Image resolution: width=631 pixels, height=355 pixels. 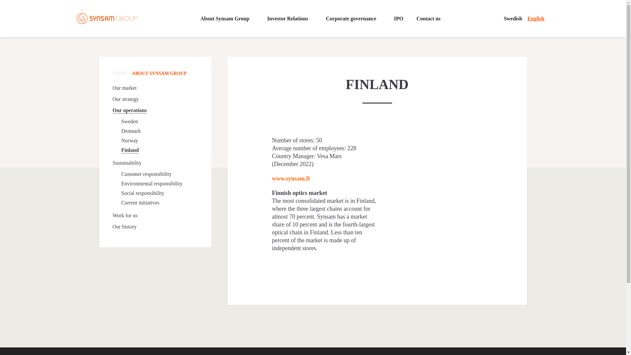 I want to click on Corporate governance, so click(x=353, y=18).